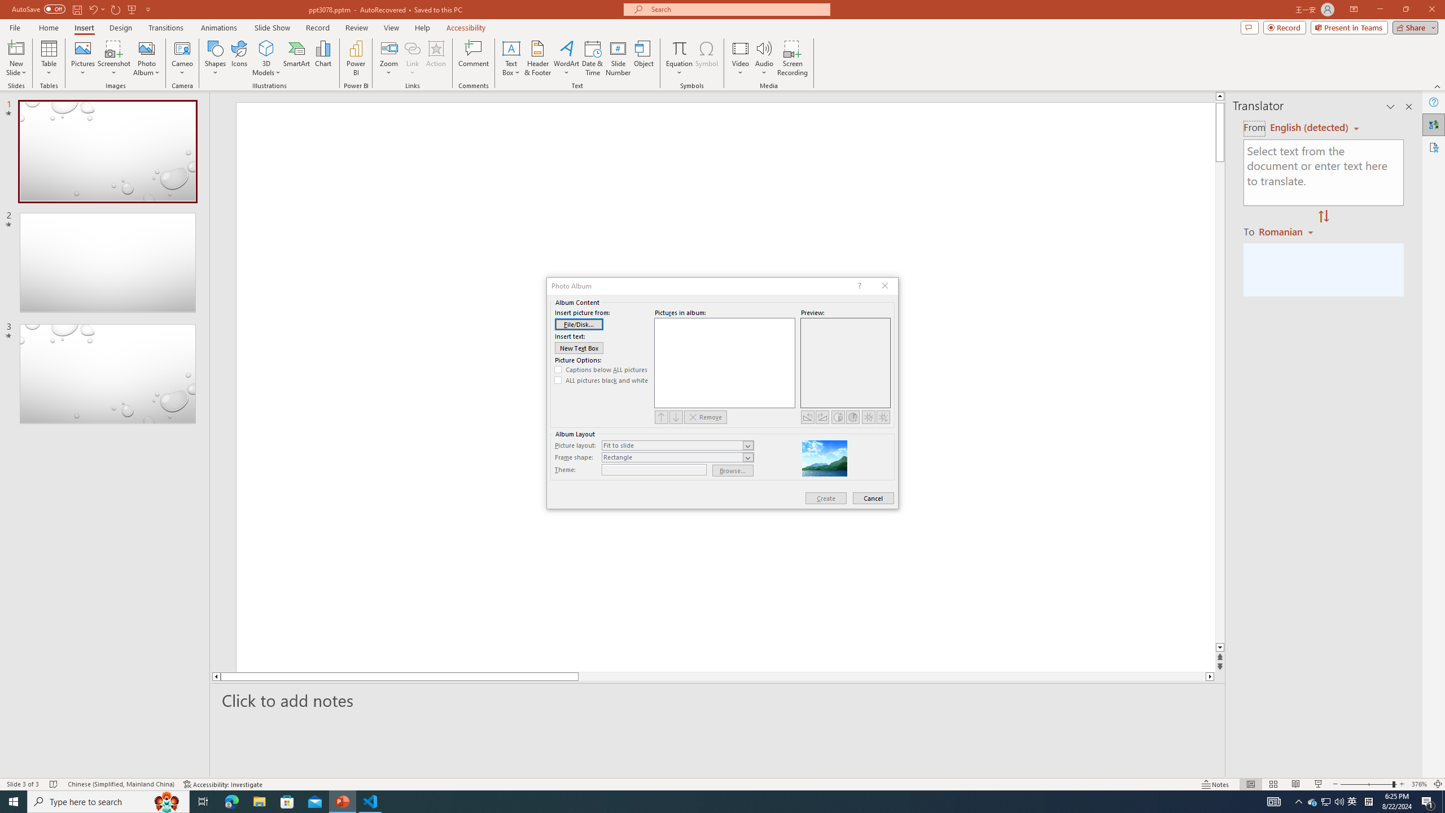 The height and width of the screenshot is (813, 1445). What do you see at coordinates (266, 58) in the screenshot?
I see `3D Models` at bounding box center [266, 58].